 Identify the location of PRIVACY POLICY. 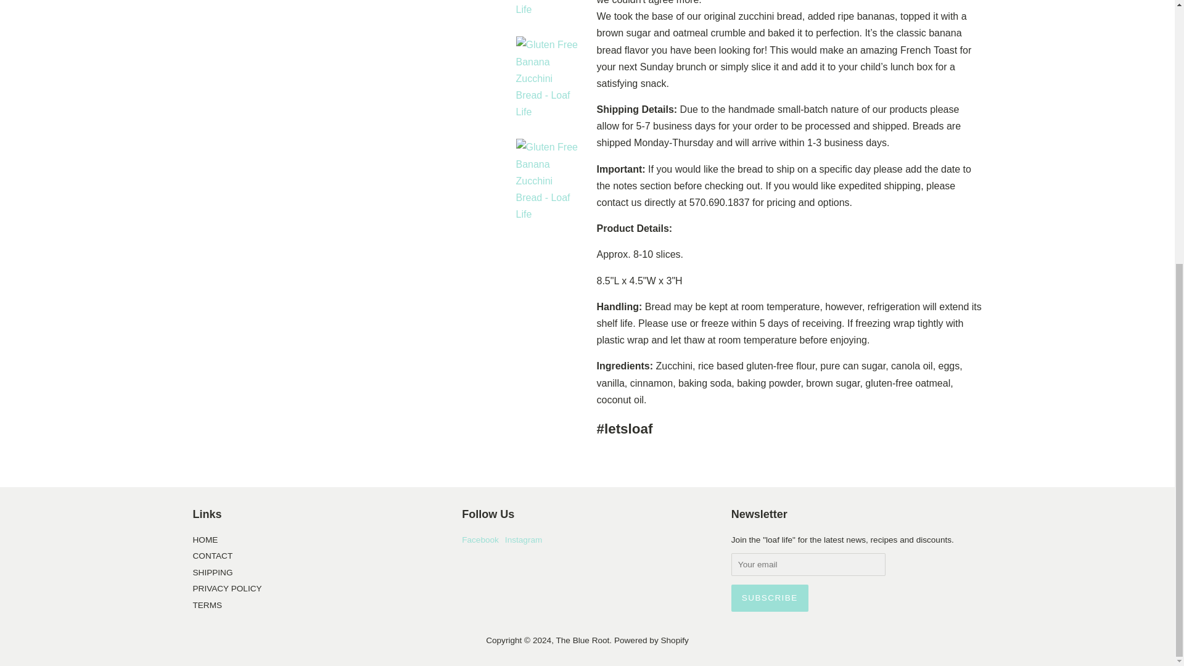
(227, 588).